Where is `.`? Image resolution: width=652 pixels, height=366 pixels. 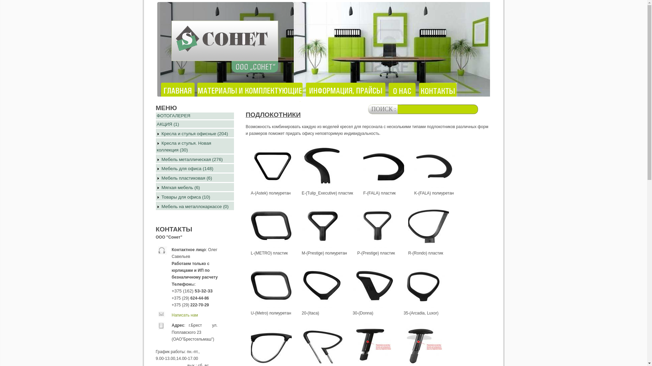 . is located at coordinates (347, 93).